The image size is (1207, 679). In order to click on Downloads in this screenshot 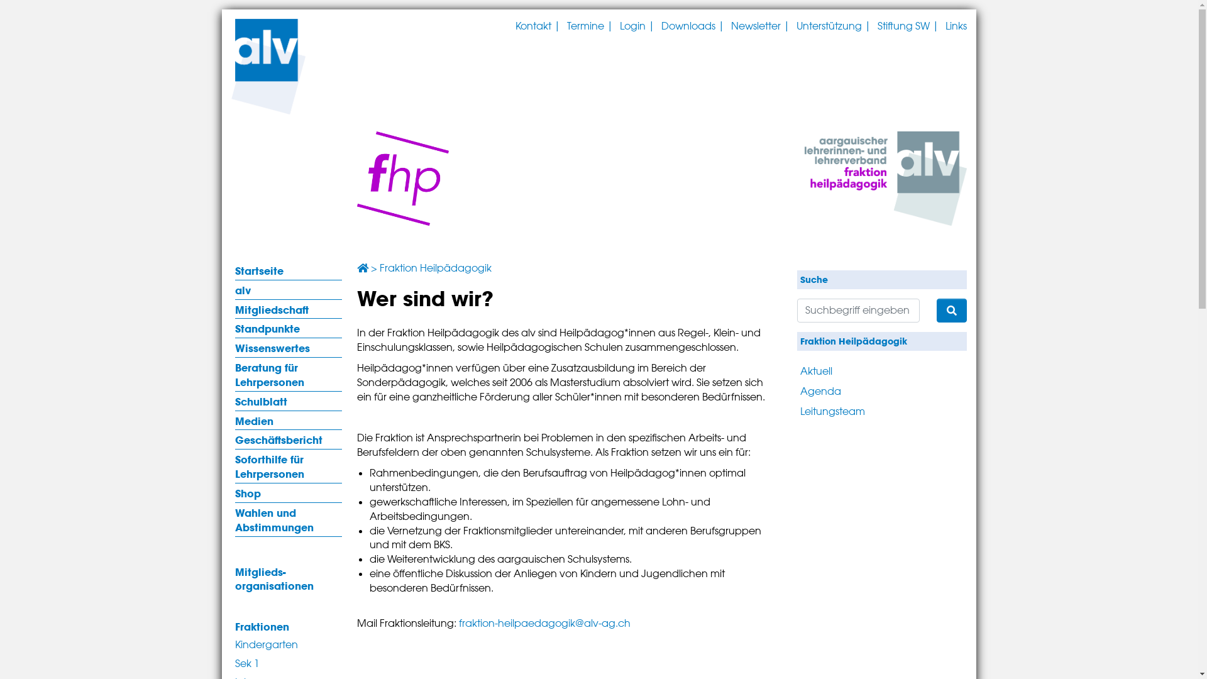, I will do `click(688, 26)`.